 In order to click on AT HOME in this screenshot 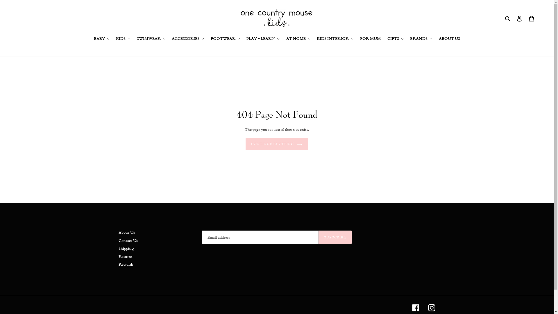, I will do `click(298, 39)`.